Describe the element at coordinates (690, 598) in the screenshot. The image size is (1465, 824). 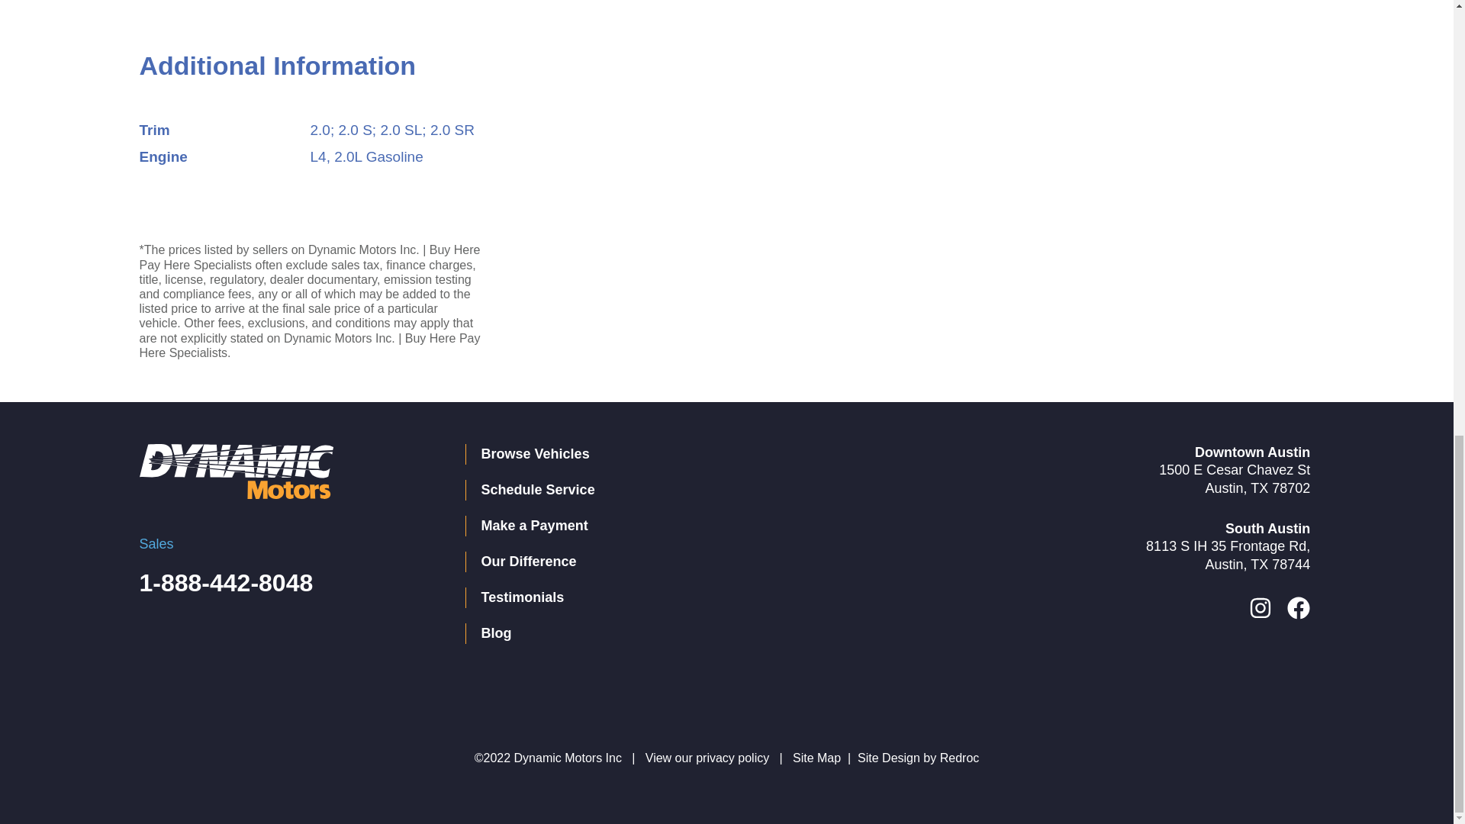
I see `Testimonials` at that location.